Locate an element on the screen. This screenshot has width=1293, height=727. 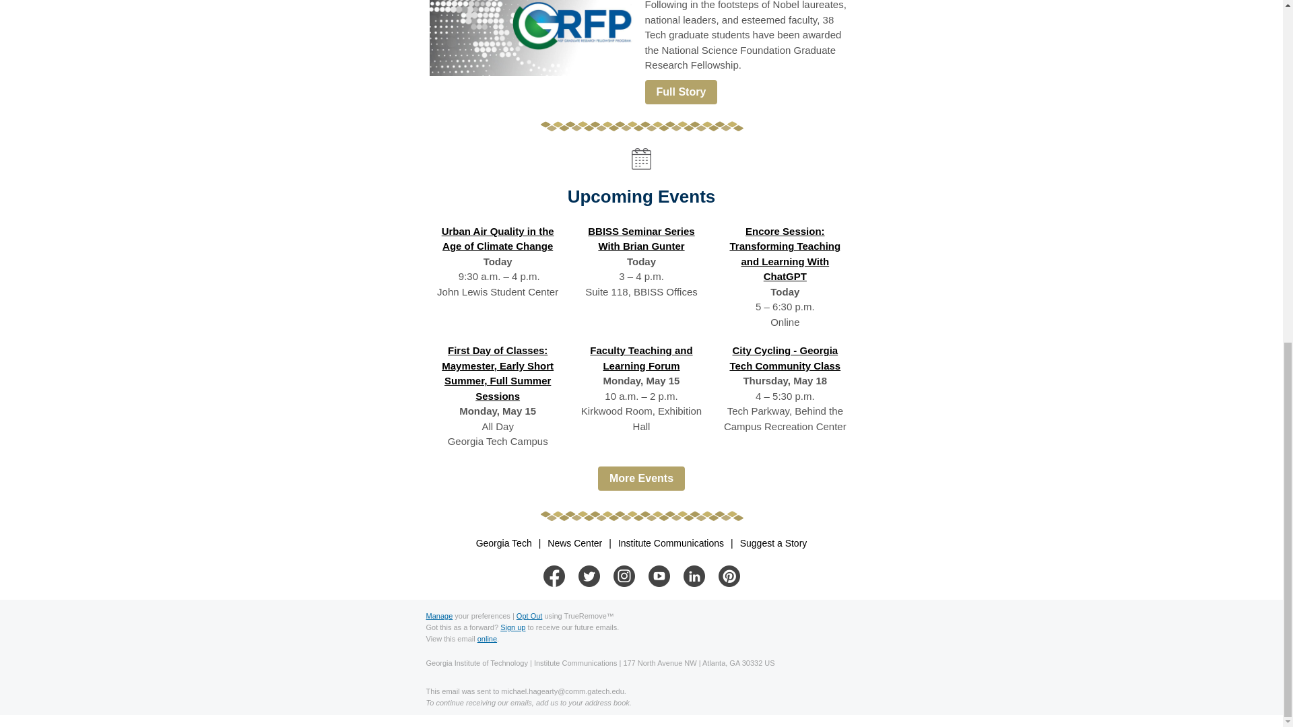
Suggest a Story is located at coordinates (773, 543).